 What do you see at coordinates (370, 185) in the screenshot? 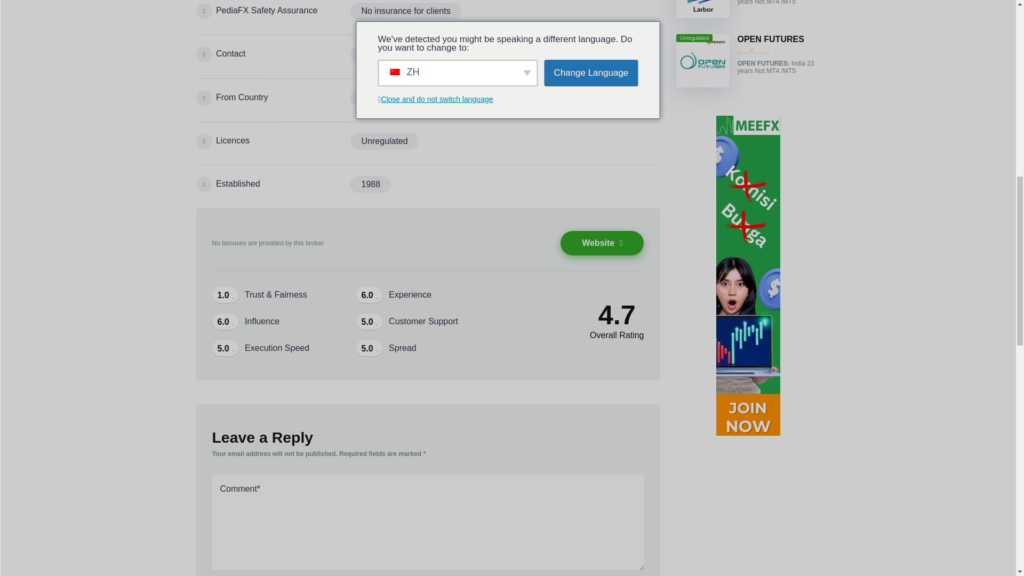
I see `1988` at bounding box center [370, 185].